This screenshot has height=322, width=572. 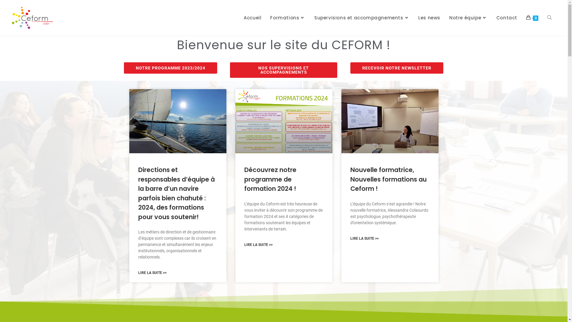 What do you see at coordinates (253, 18) in the screenshot?
I see `Accueil` at bounding box center [253, 18].